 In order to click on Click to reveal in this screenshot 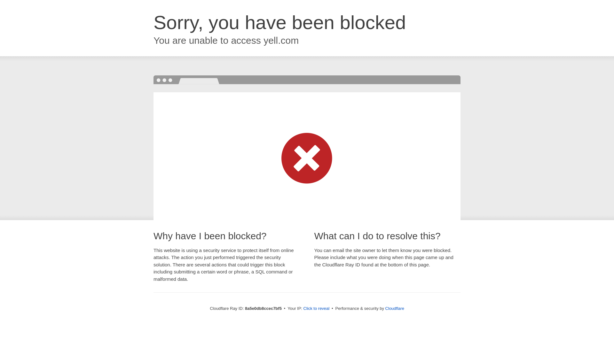, I will do `click(317, 309)`.